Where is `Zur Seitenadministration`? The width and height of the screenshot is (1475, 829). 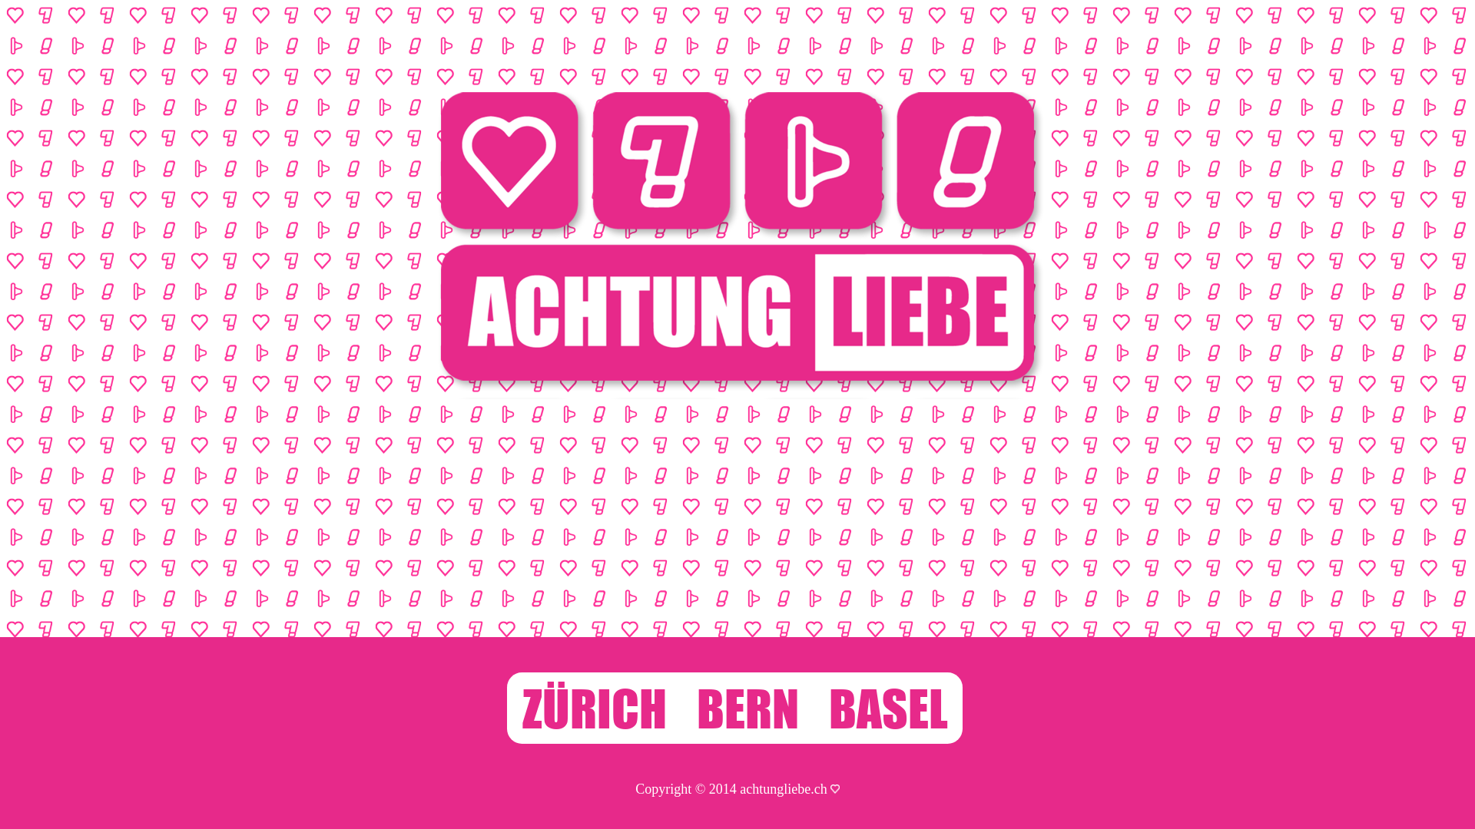 Zur Seitenadministration is located at coordinates (835, 789).